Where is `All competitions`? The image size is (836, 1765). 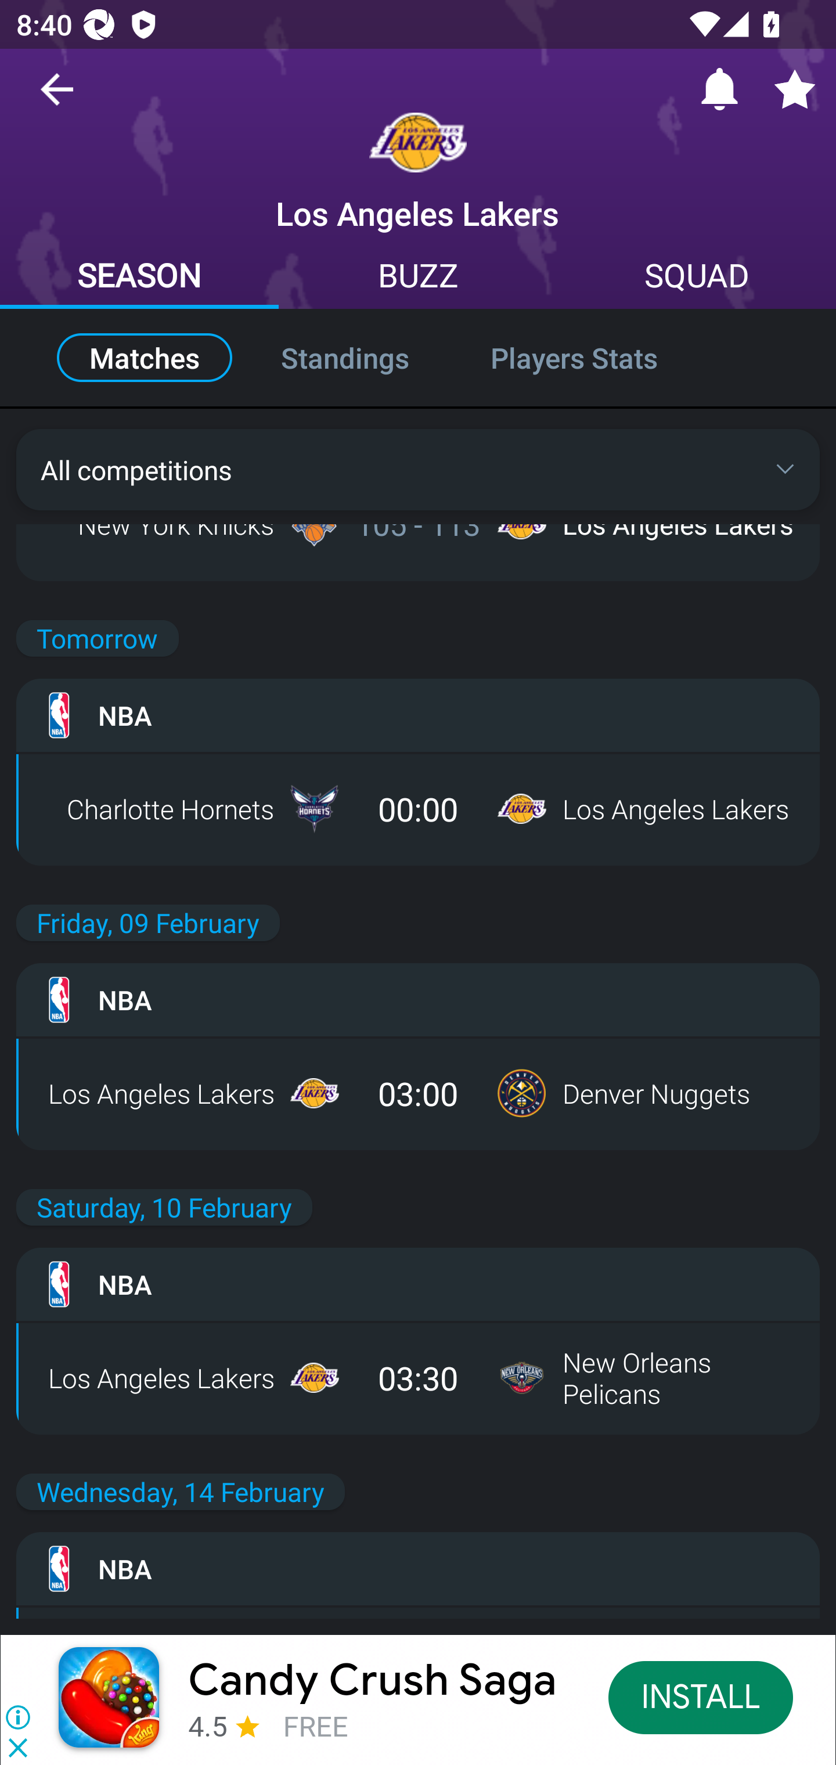 All competitions is located at coordinates (418, 469).